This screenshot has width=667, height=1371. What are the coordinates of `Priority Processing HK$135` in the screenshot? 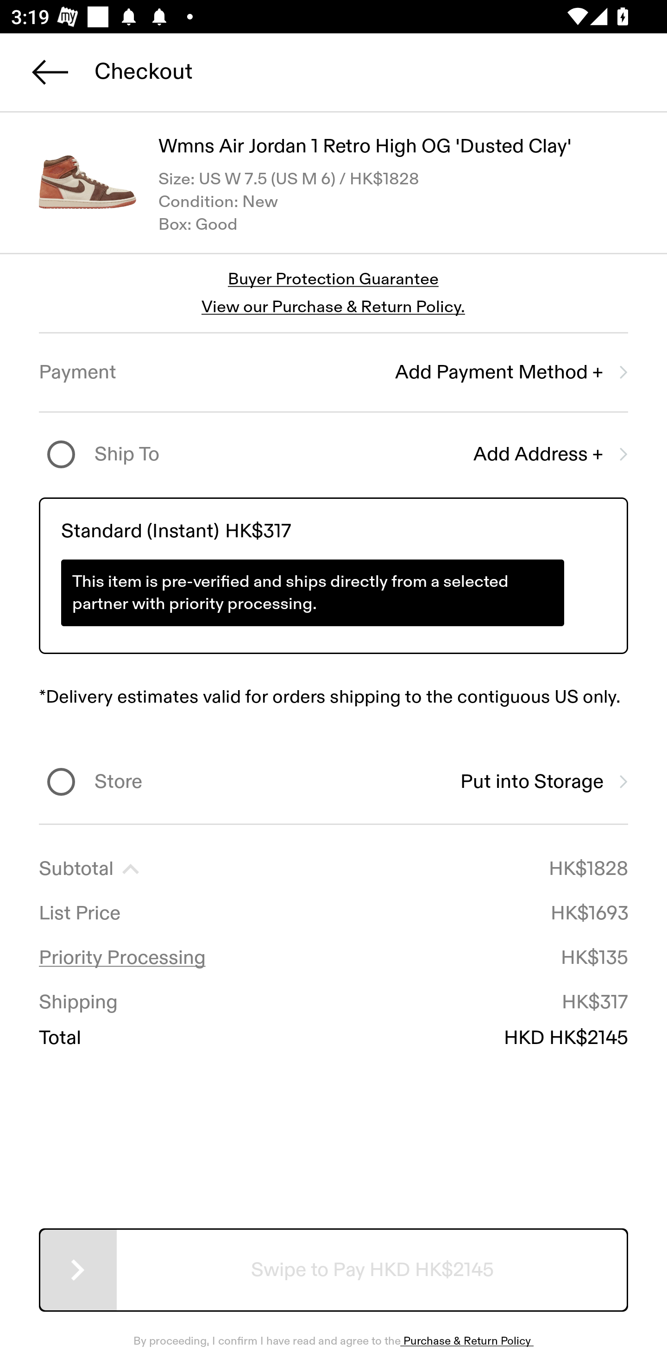 It's located at (333, 958).